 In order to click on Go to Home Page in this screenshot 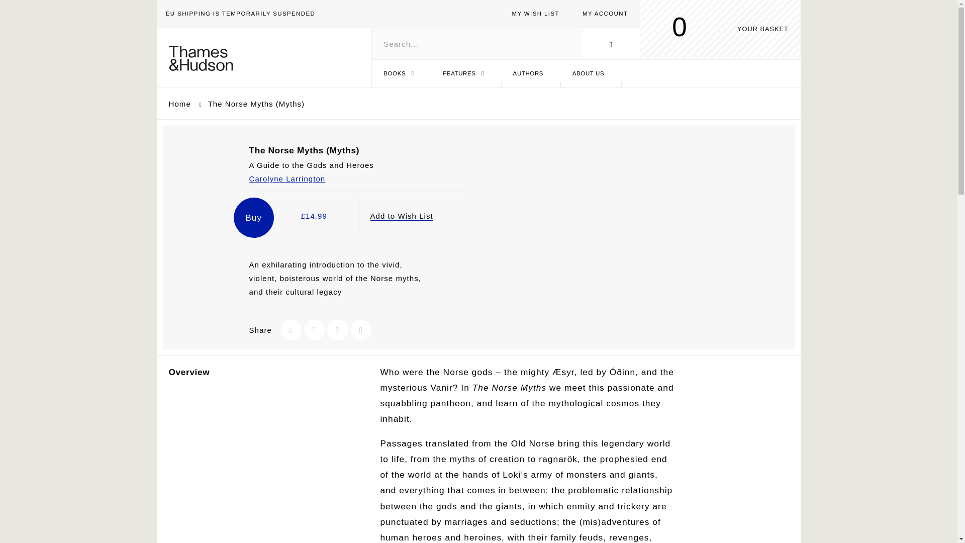, I will do `click(719, 29)`.